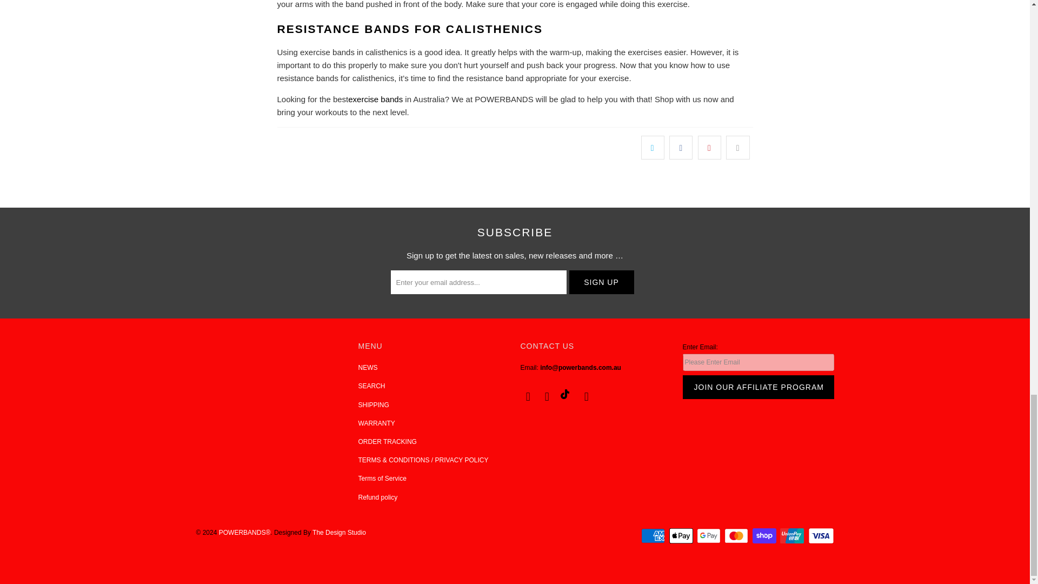  I want to click on Apple Pay, so click(682, 535).